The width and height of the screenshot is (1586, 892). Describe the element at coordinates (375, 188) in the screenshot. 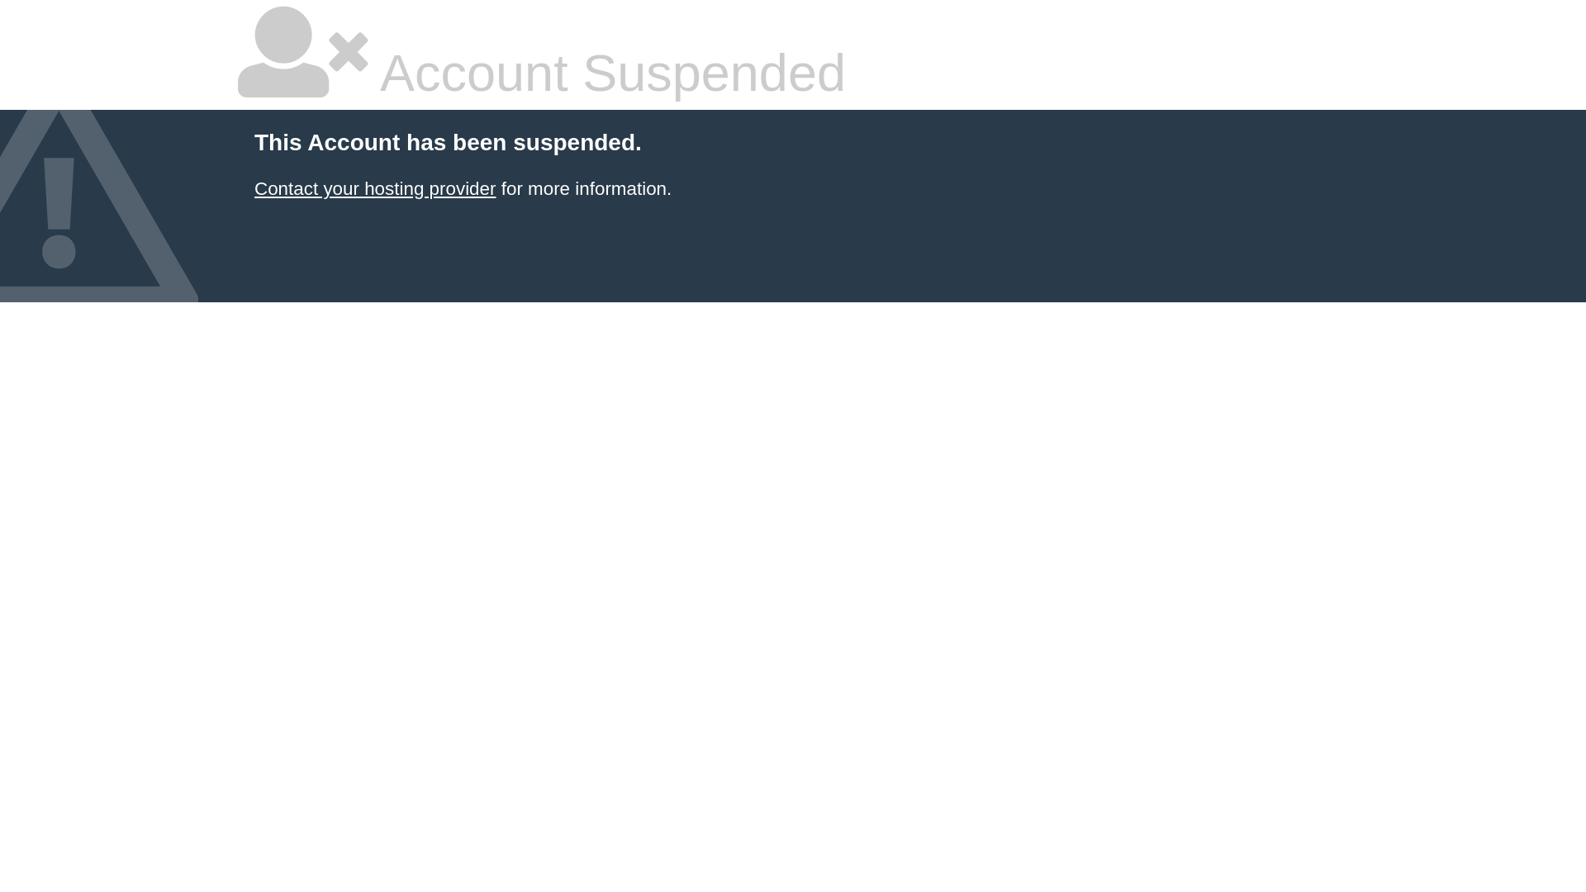

I see `Contact your hosting provider` at that location.